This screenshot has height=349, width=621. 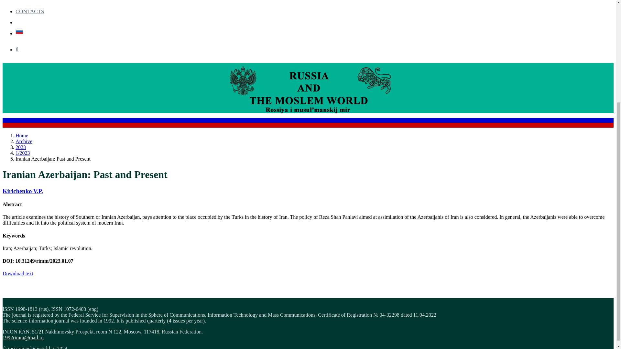 What do you see at coordinates (23, 191) in the screenshot?
I see `Kirichenko V.P.` at bounding box center [23, 191].